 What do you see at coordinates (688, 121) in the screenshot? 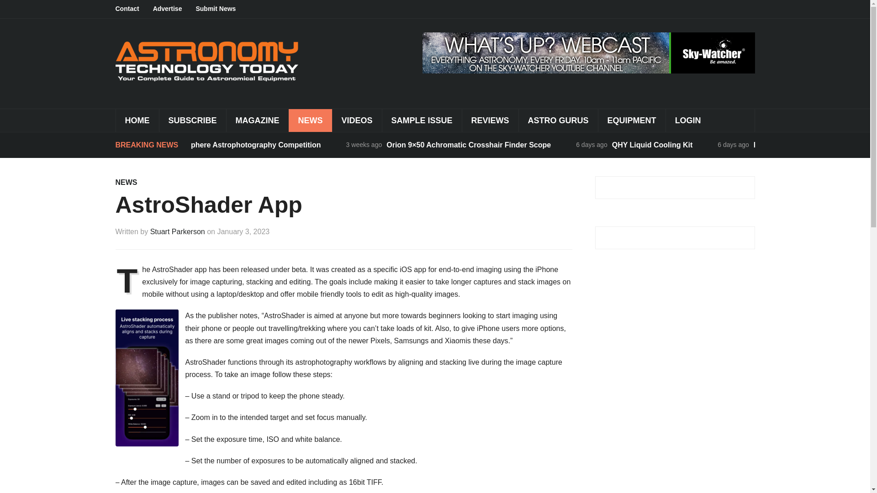
I see `LOGIN` at bounding box center [688, 121].